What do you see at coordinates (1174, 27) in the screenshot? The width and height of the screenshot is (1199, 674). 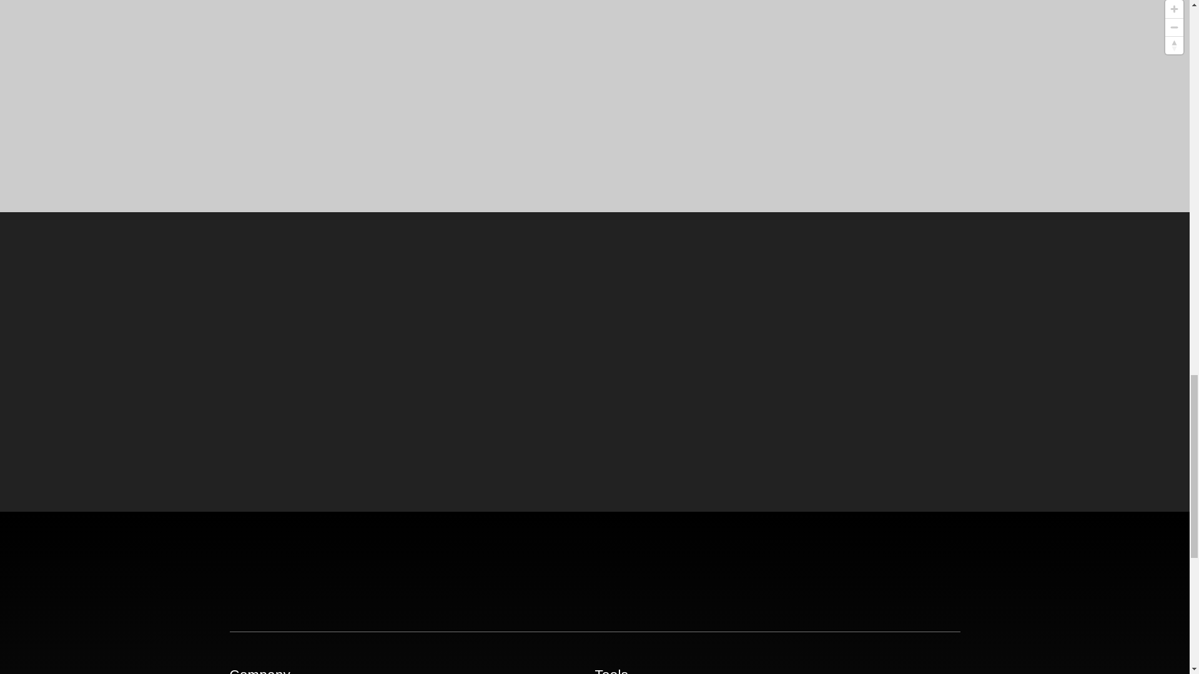 I see `Zoom out` at bounding box center [1174, 27].